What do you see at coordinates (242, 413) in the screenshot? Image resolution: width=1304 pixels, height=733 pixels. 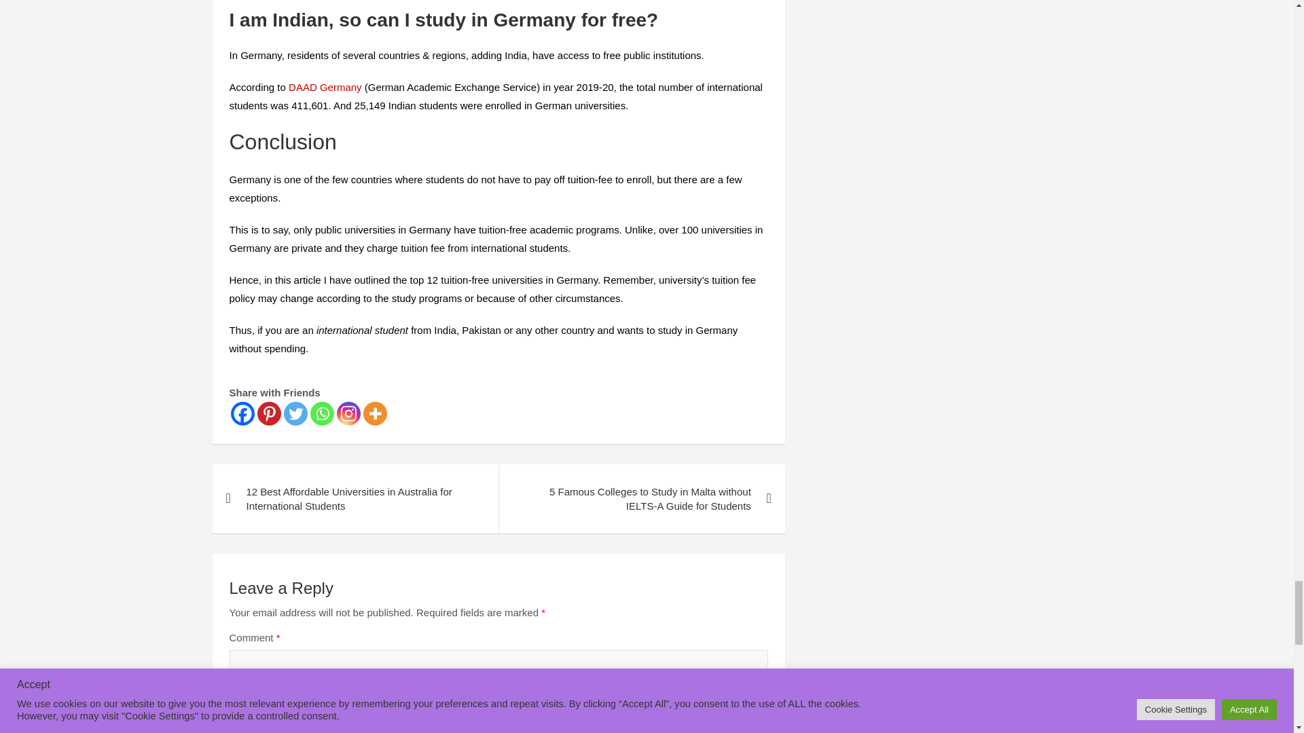 I see `Facebook` at bounding box center [242, 413].